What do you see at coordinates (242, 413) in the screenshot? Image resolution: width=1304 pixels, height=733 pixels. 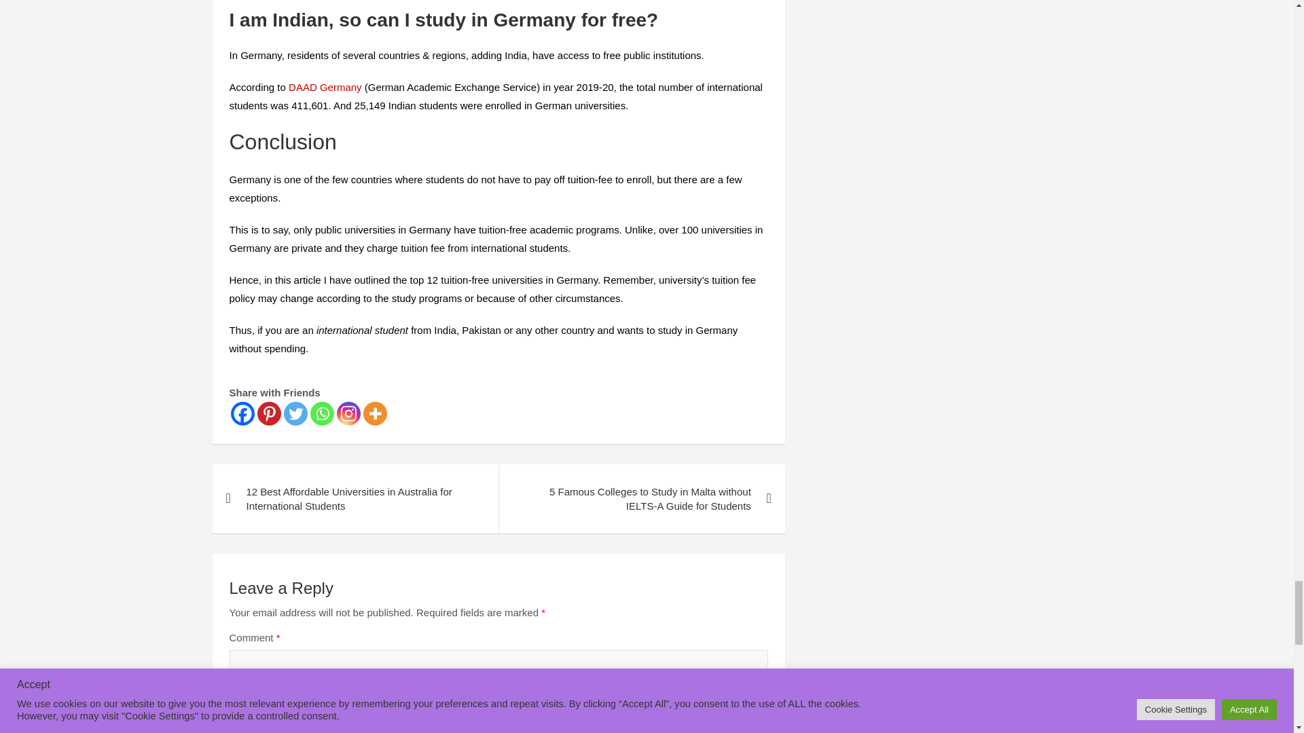 I see `Facebook` at bounding box center [242, 413].